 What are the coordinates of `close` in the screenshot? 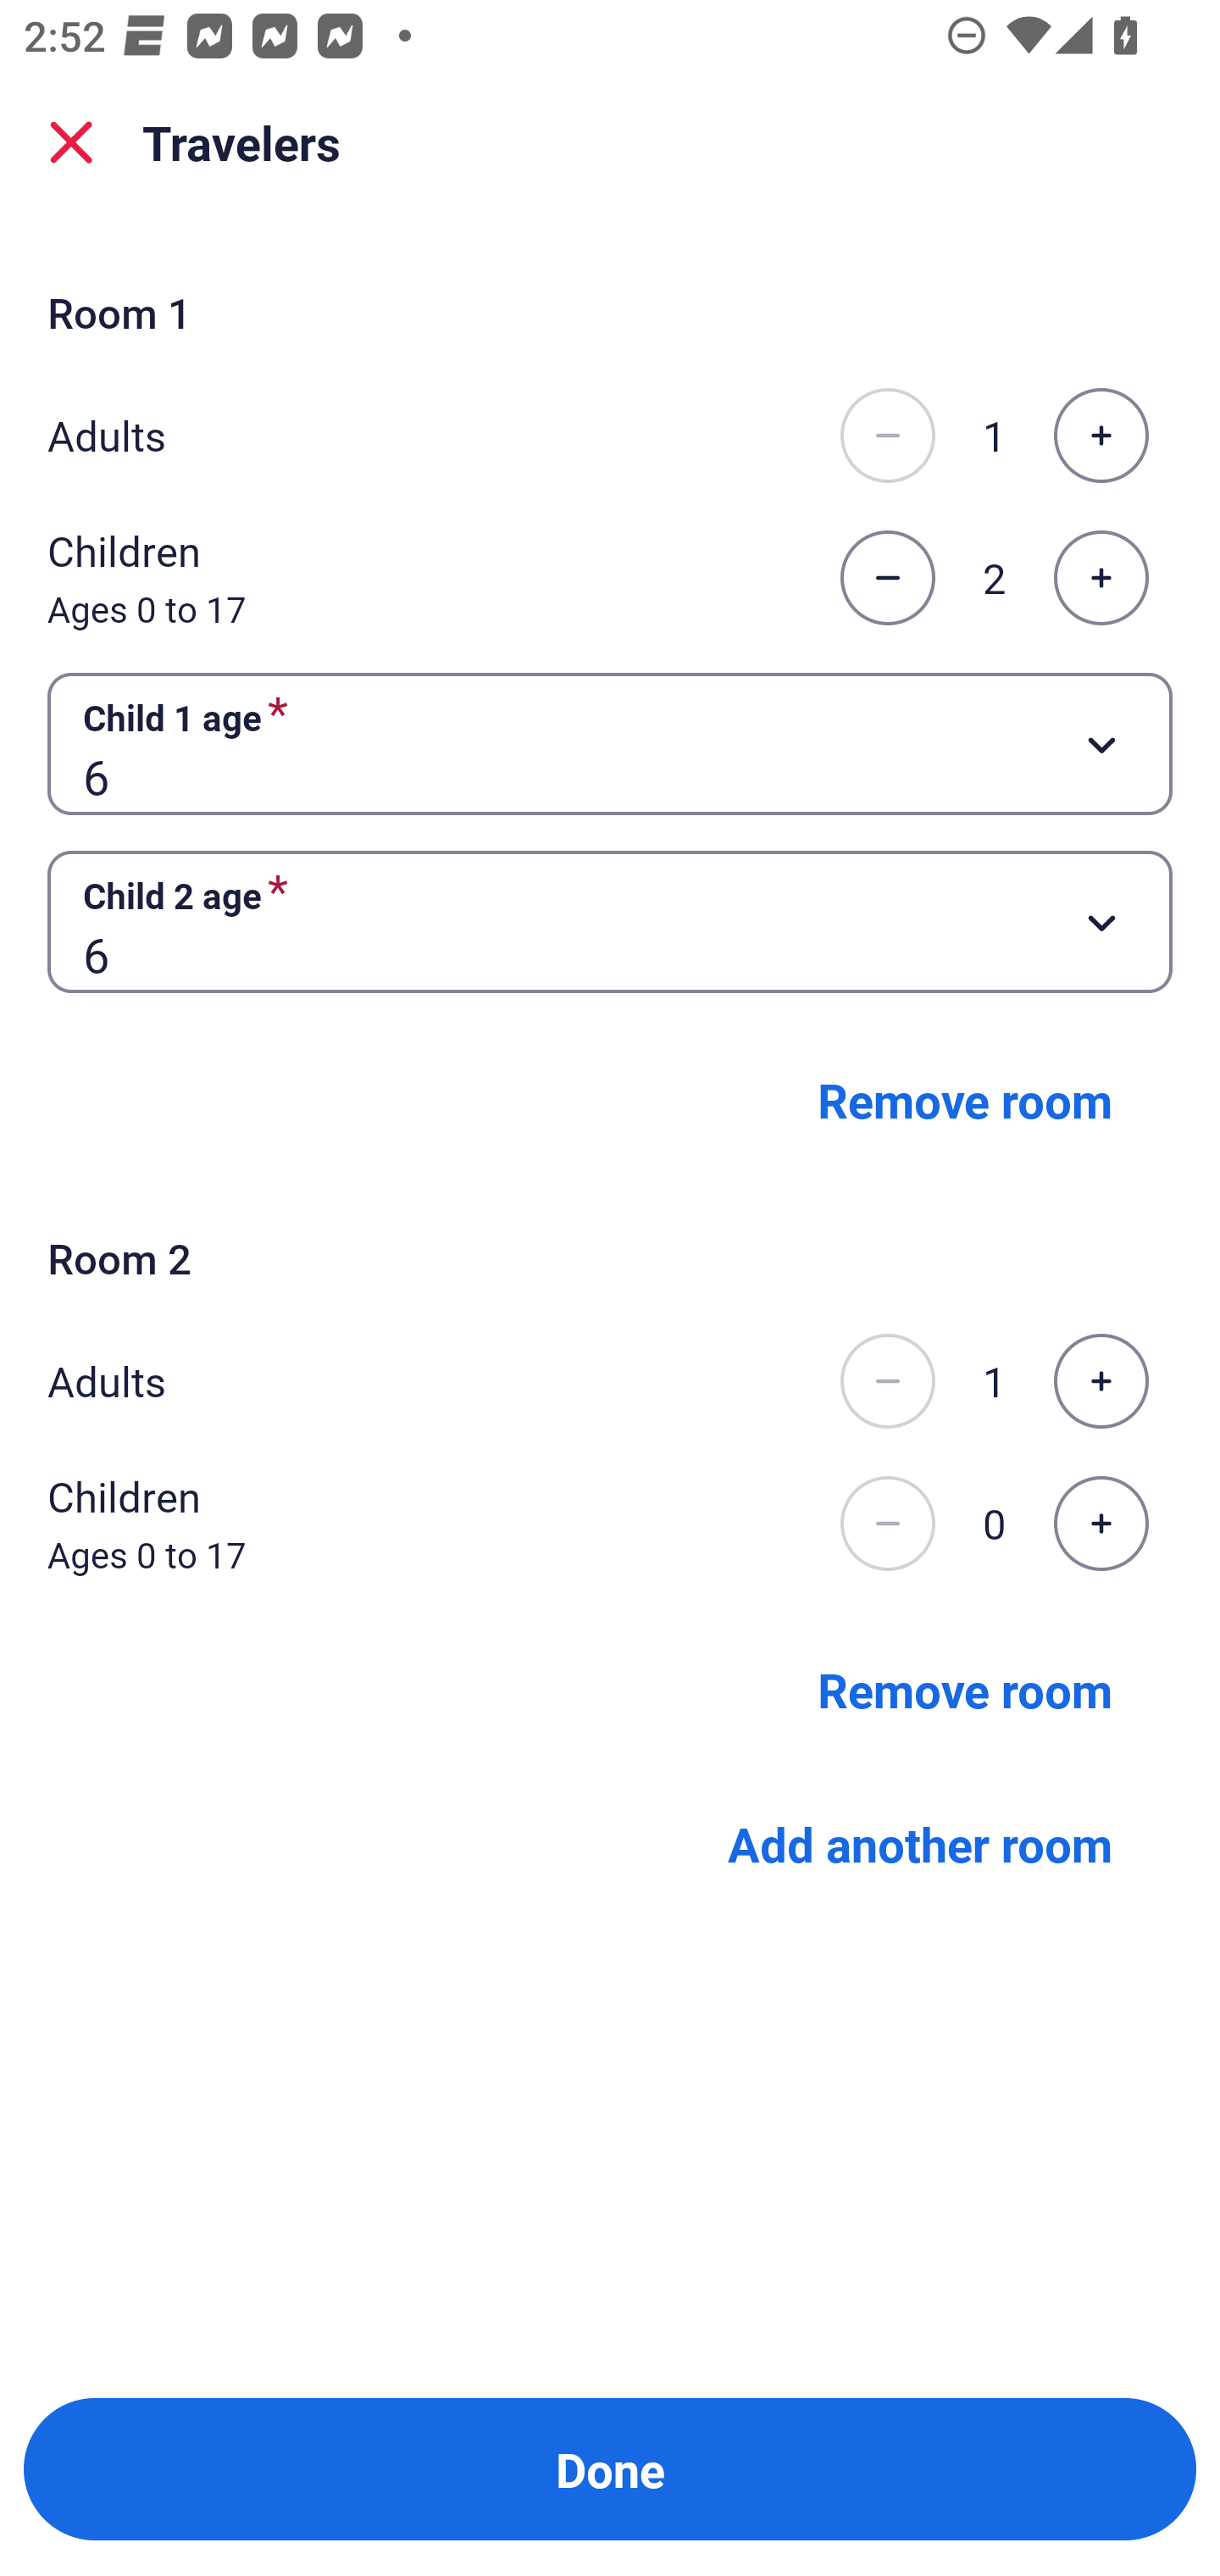 It's located at (71, 142).